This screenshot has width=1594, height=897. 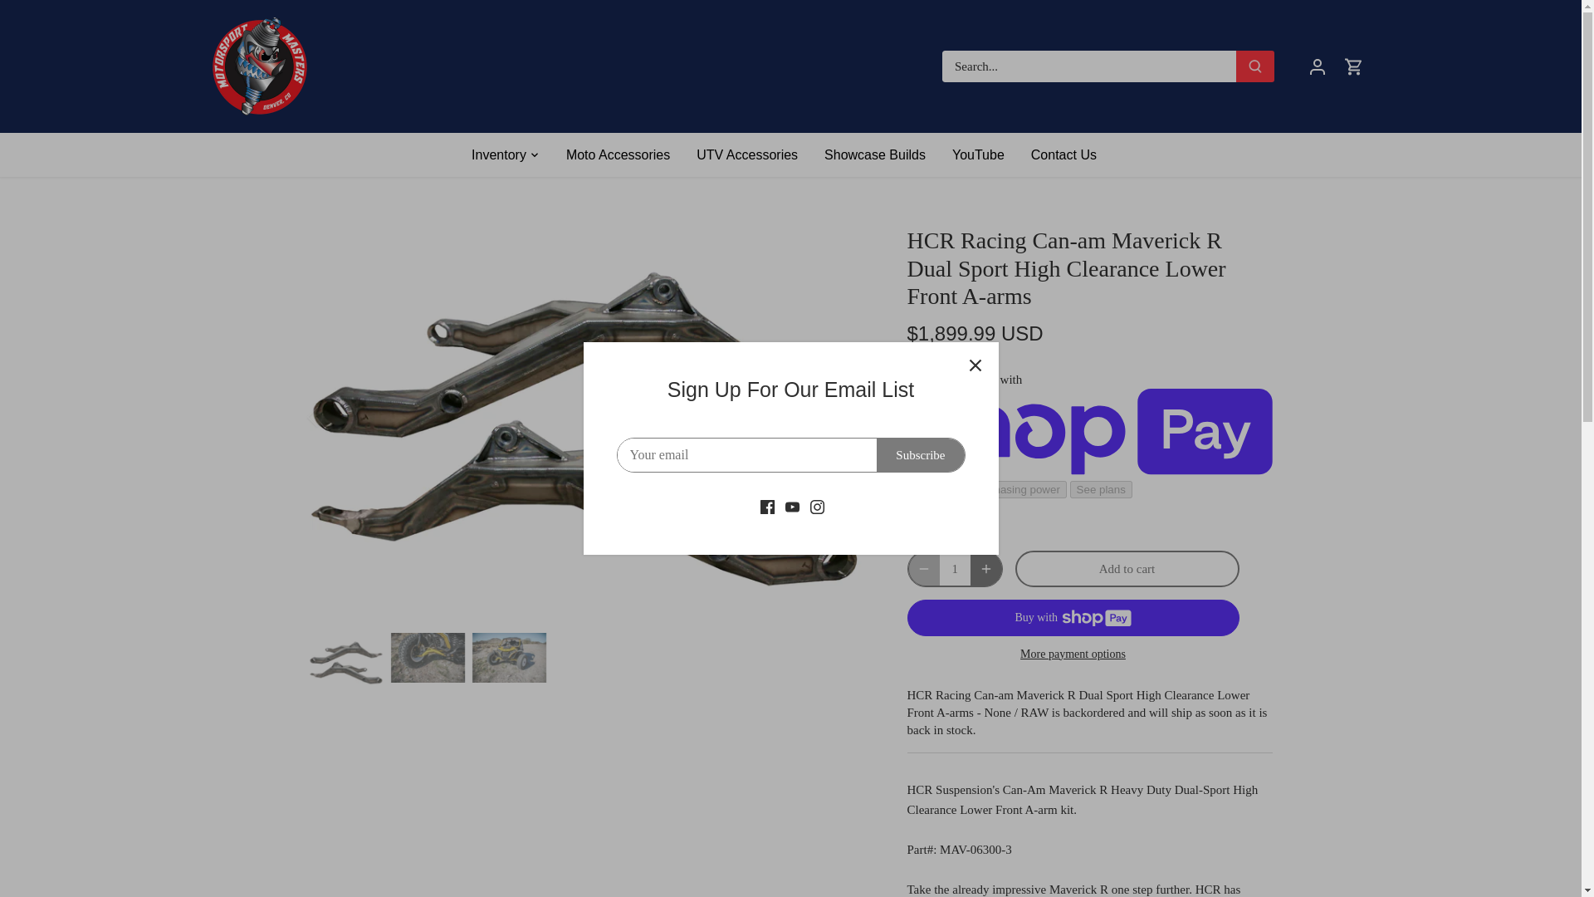 What do you see at coordinates (1073, 653) in the screenshot?
I see `More payment options` at bounding box center [1073, 653].